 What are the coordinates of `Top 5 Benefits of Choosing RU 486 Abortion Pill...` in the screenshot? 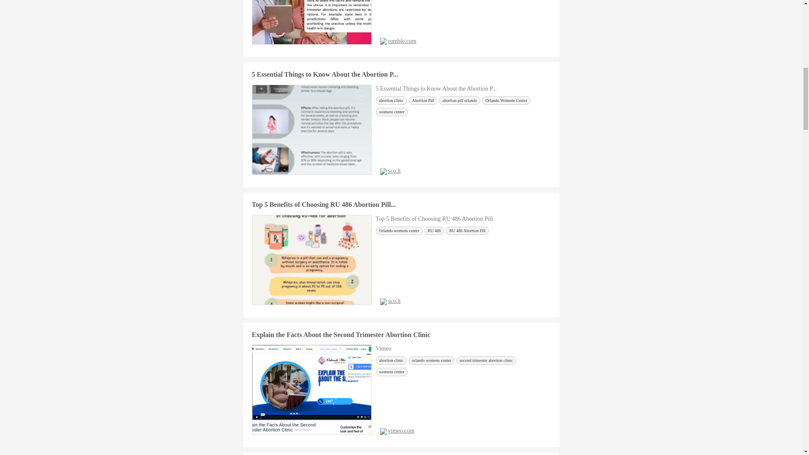 It's located at (324, 204).